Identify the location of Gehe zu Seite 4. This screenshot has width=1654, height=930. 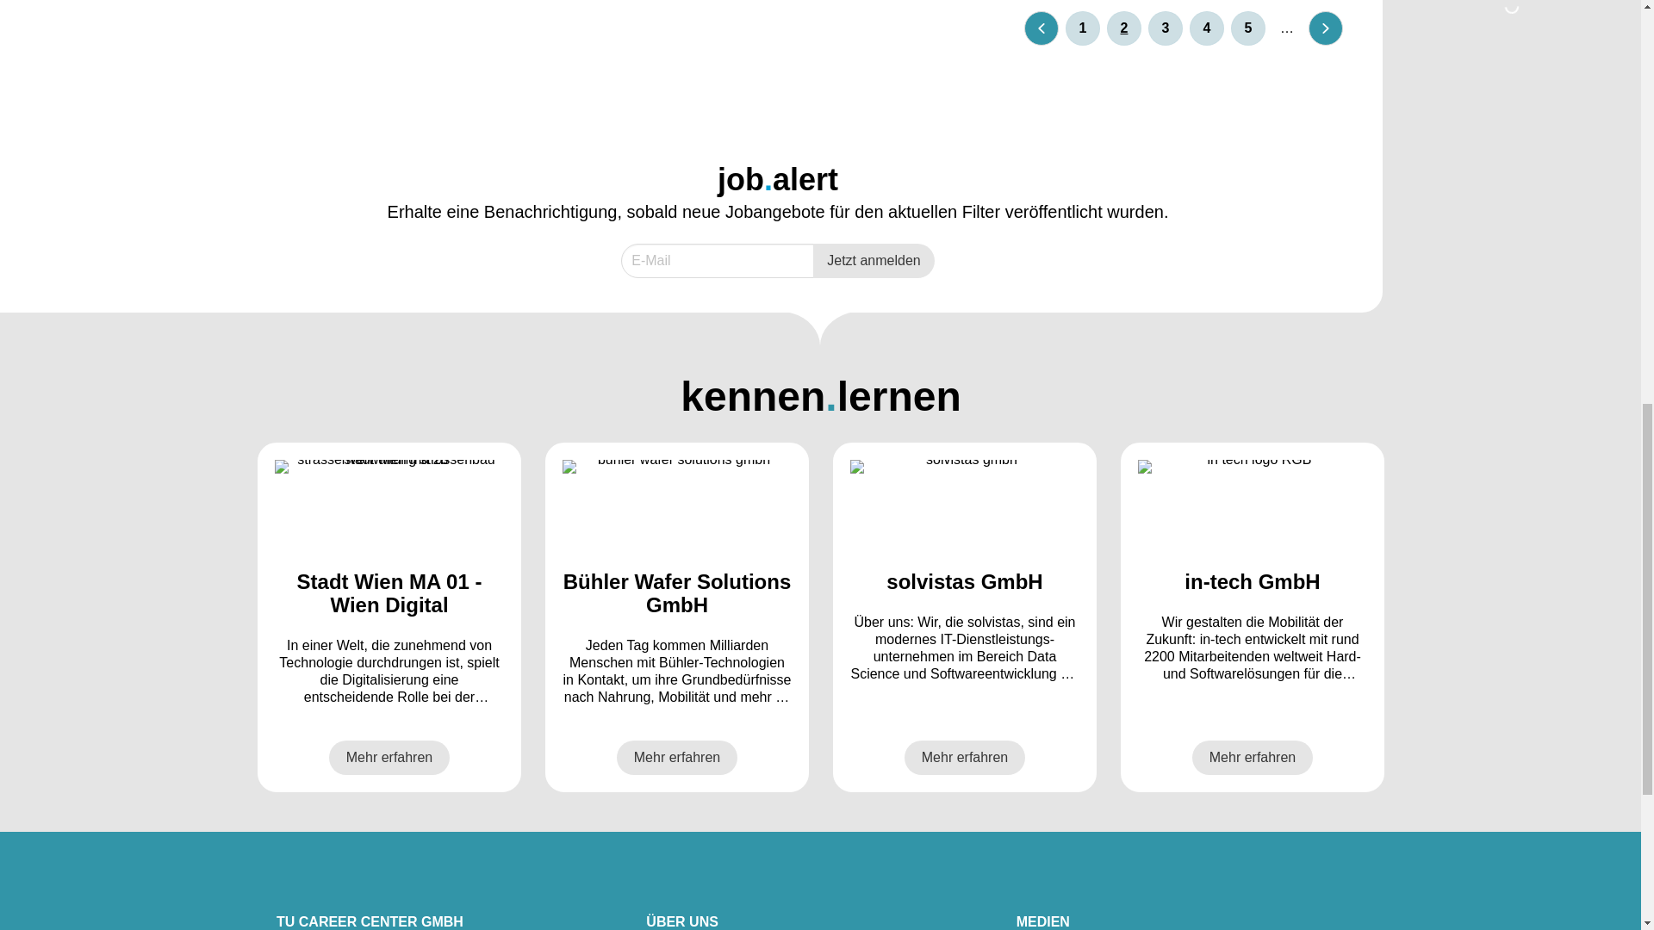
(1206, 28).